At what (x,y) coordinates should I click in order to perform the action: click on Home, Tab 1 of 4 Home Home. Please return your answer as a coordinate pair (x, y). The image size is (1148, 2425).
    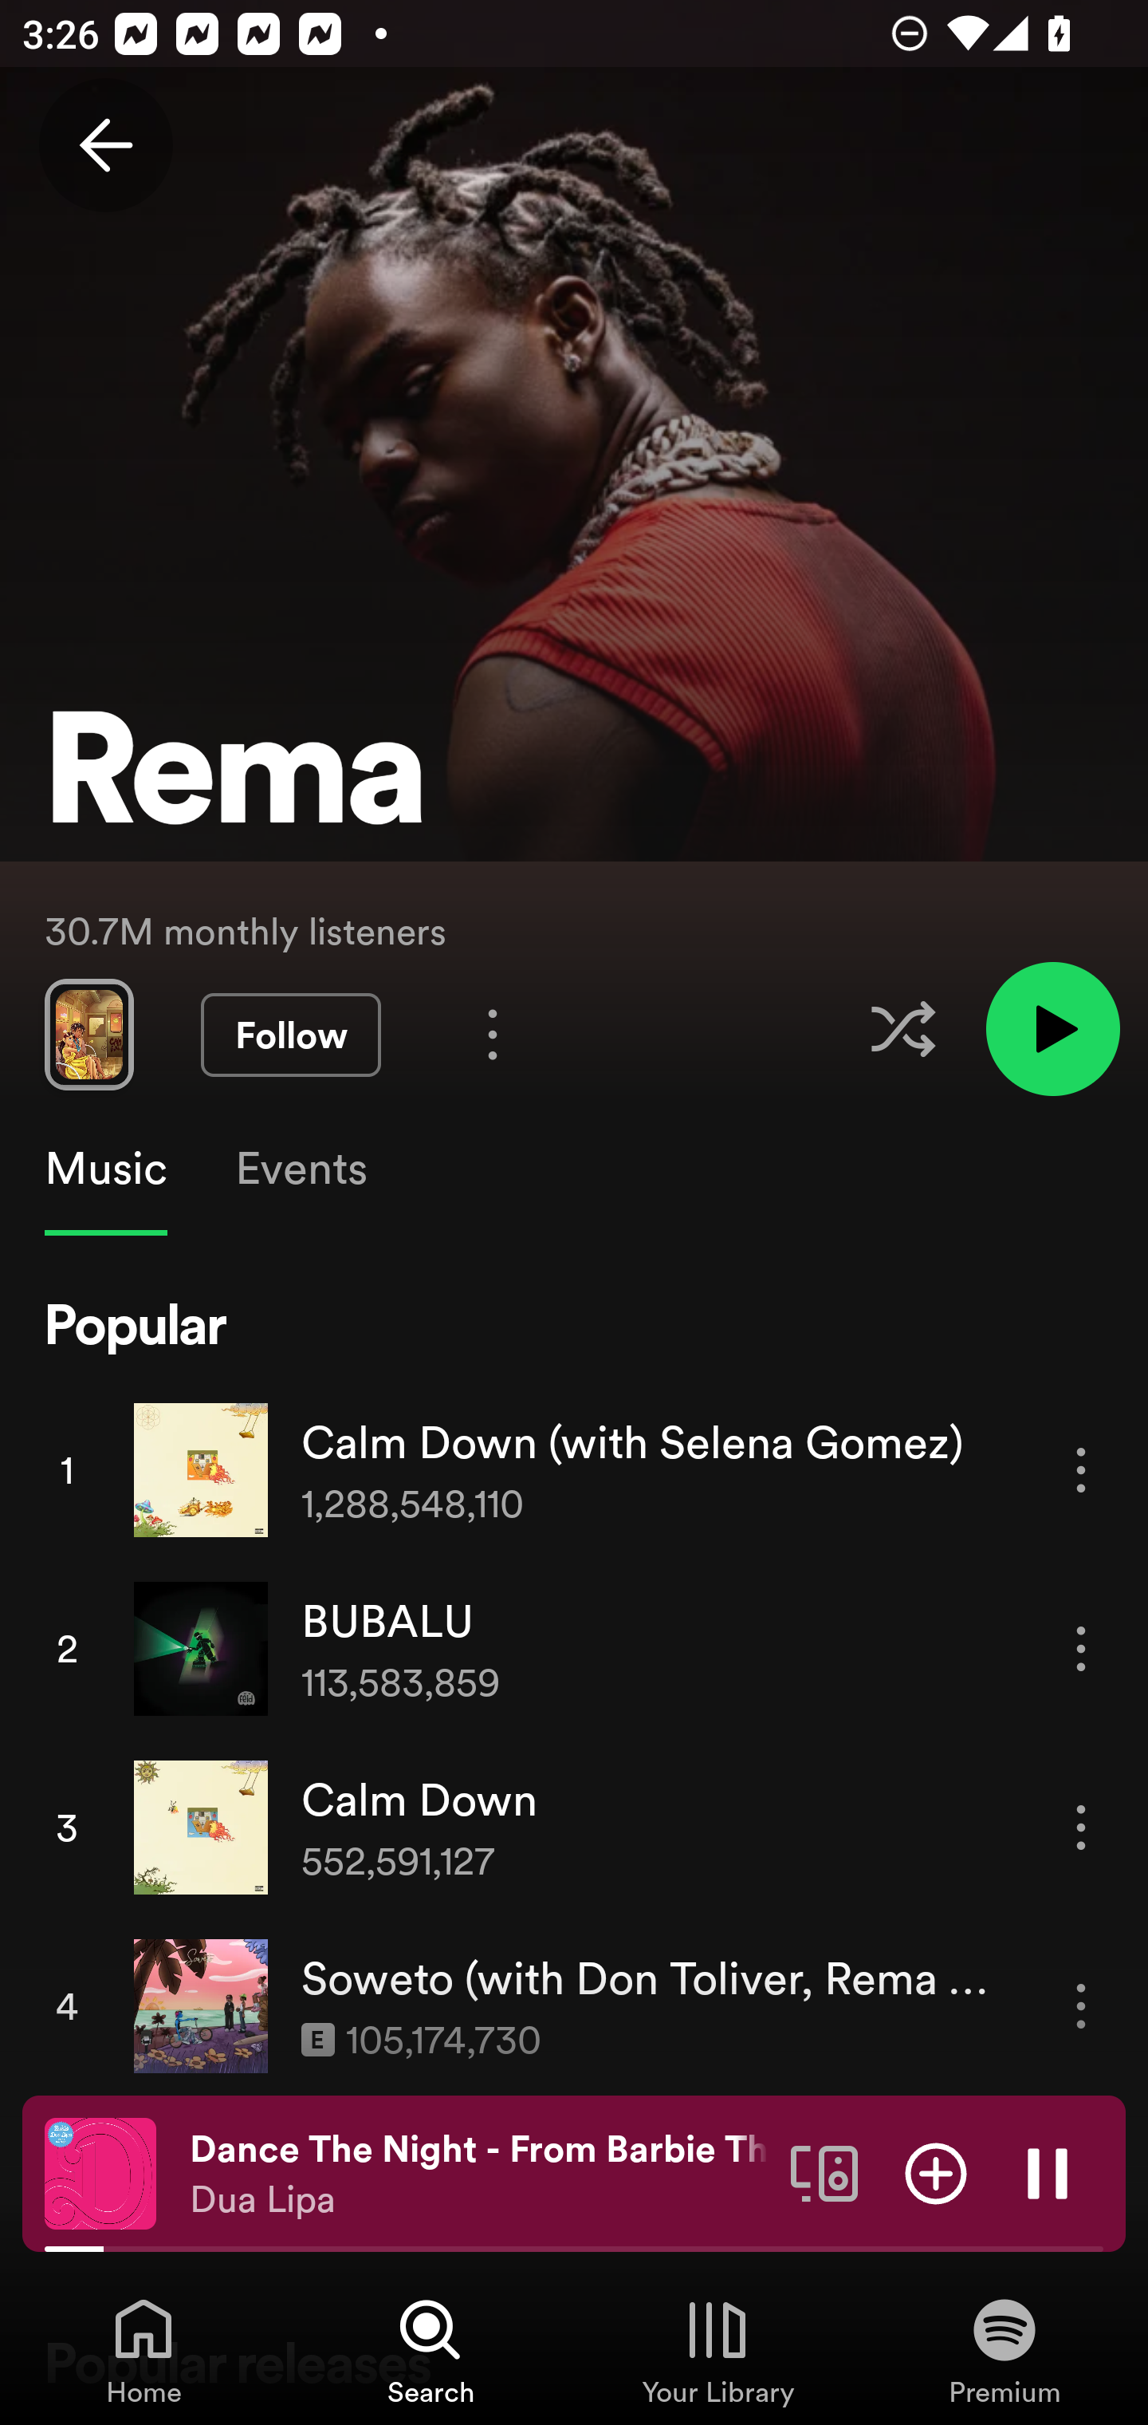
    Looking at the image, I should click on (143, 2350).